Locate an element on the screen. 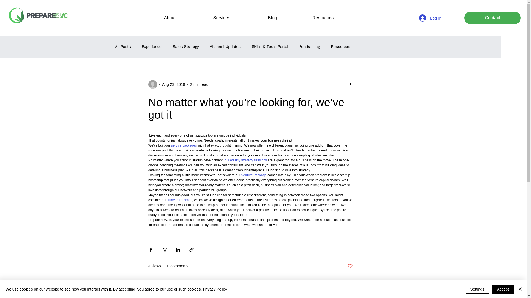 This screenshot has width=531, height=298. Aug 23, 2019 is located at coordinates (173, 84).